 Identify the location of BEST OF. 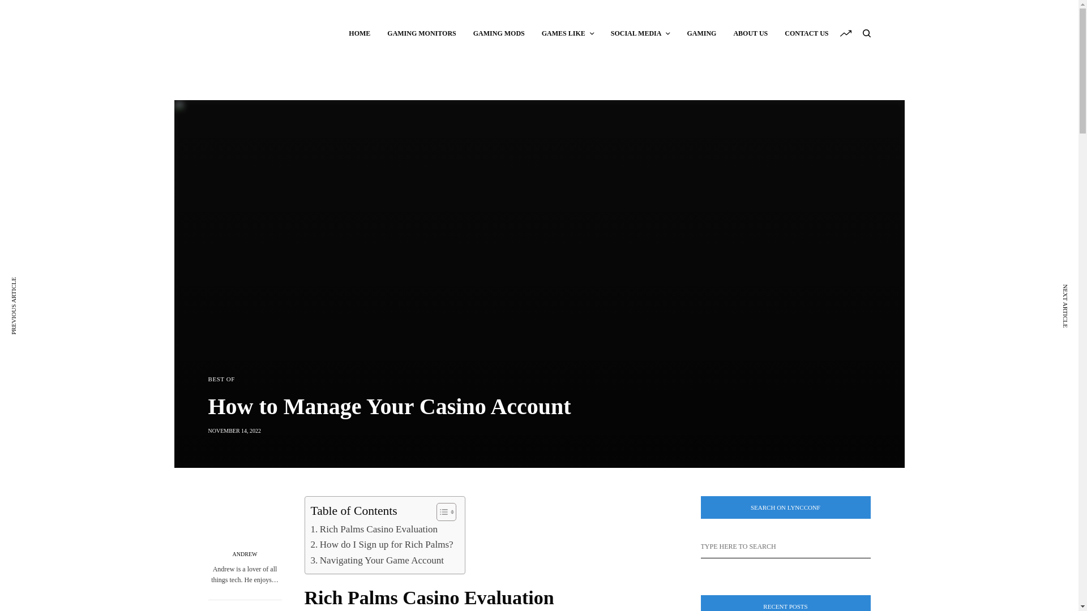
(221, 379).